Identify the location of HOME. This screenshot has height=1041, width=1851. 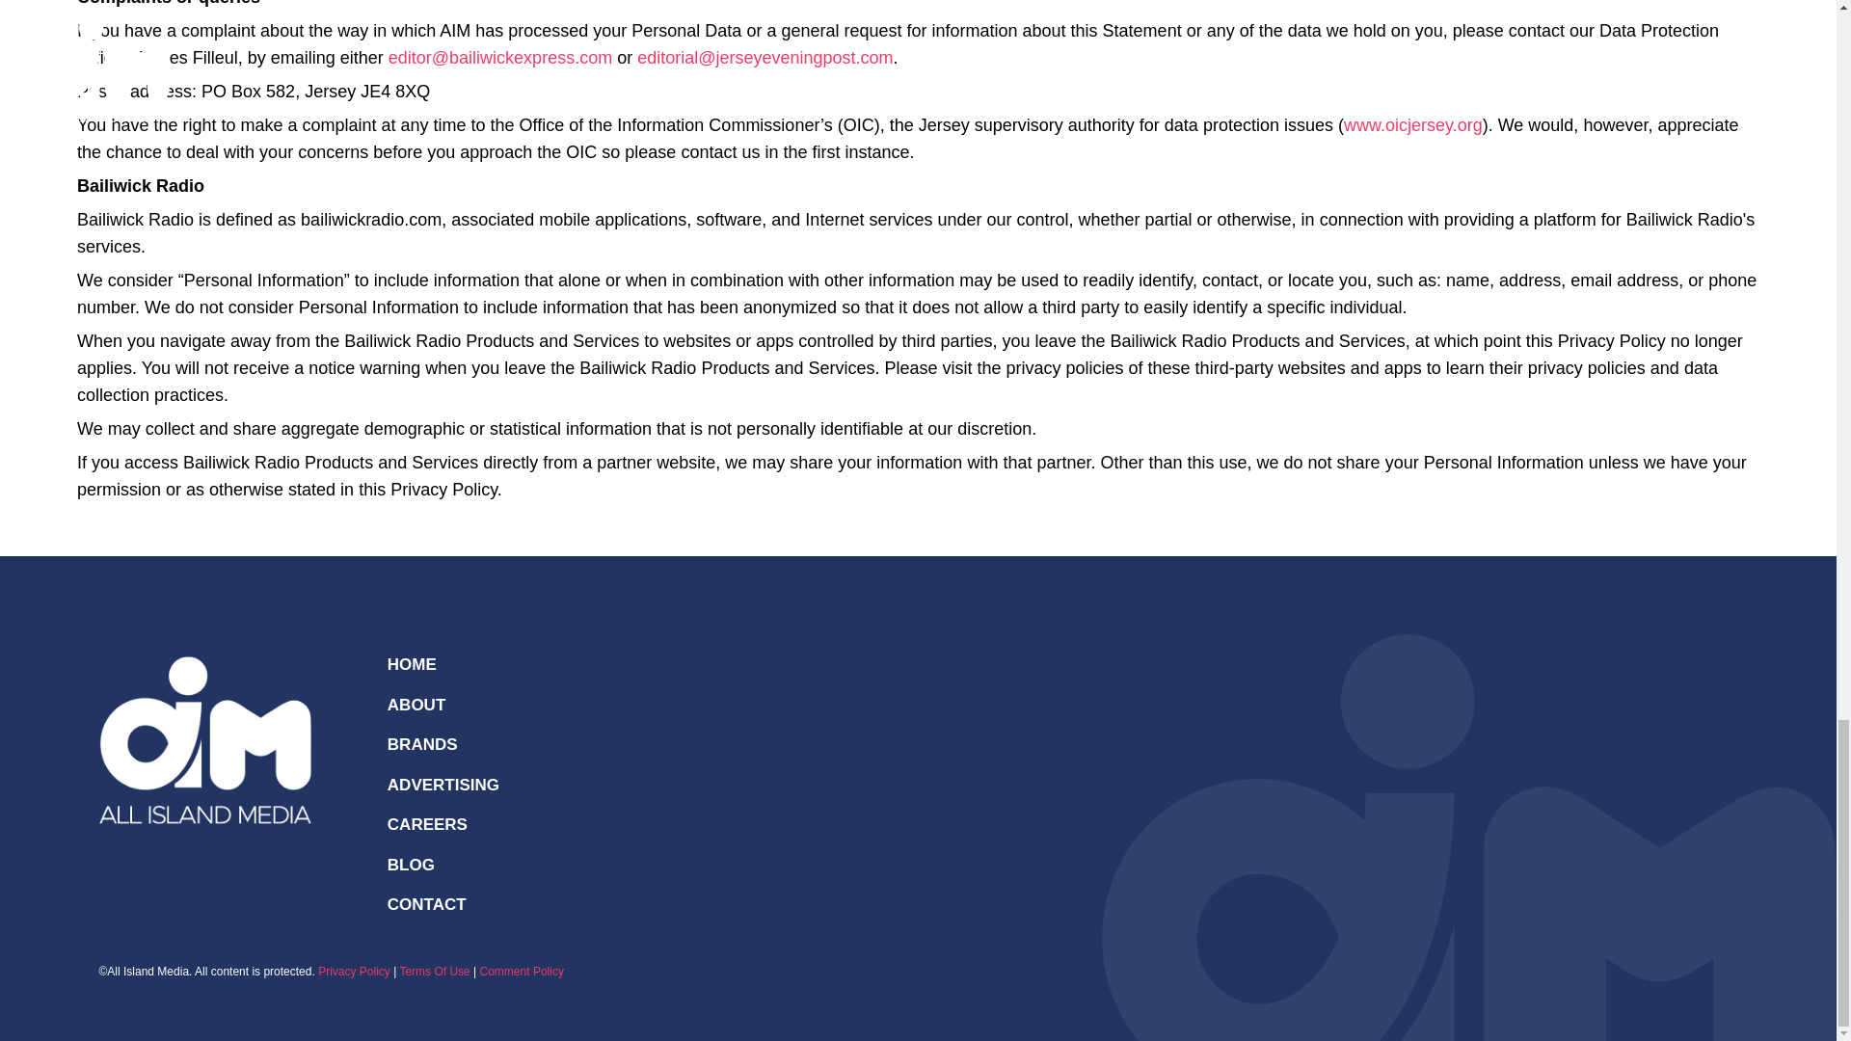
(412, 664).